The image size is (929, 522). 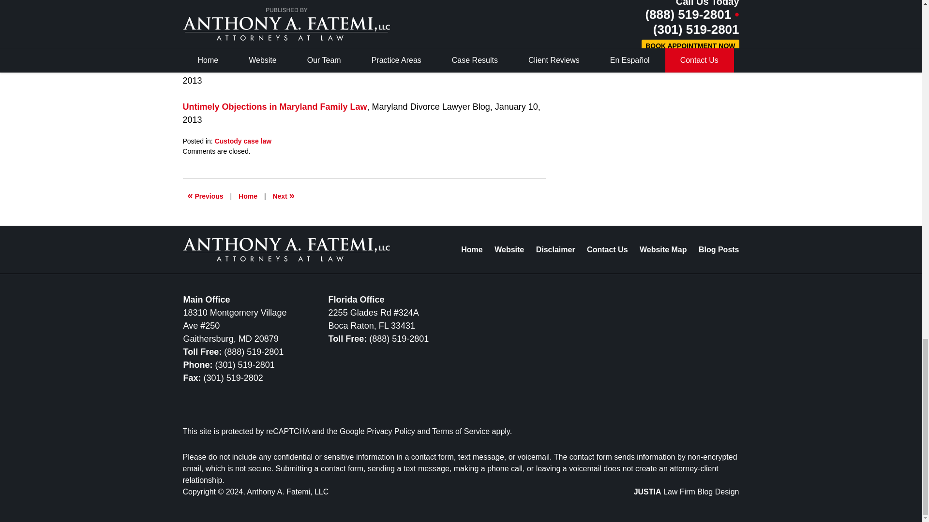 What do you see at coordinates (291, 15) in the screenshot?
I see `family law` at bounding box center [291, 15].